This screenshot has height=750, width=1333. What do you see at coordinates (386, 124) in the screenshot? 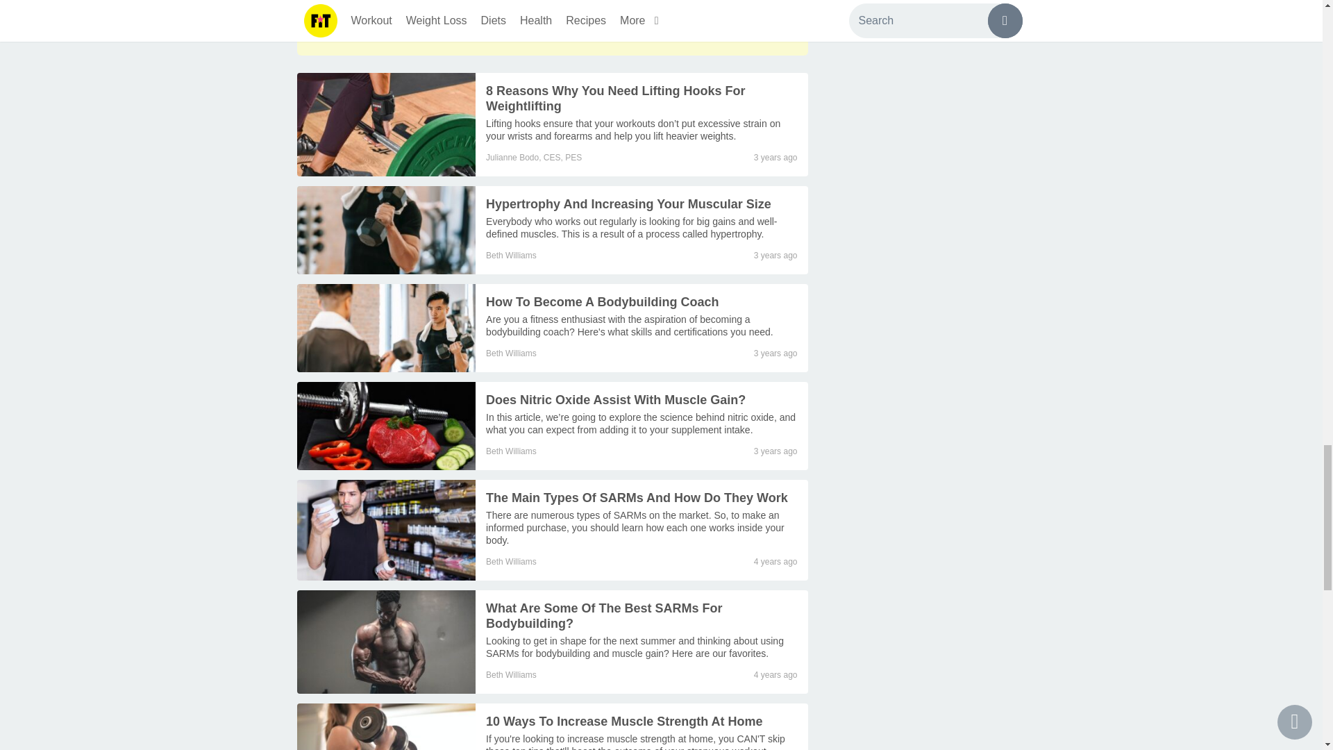
I see `8 Reasons Why You Need Lifting Hooks For Weightlifting` at bounding box center [386, 124].